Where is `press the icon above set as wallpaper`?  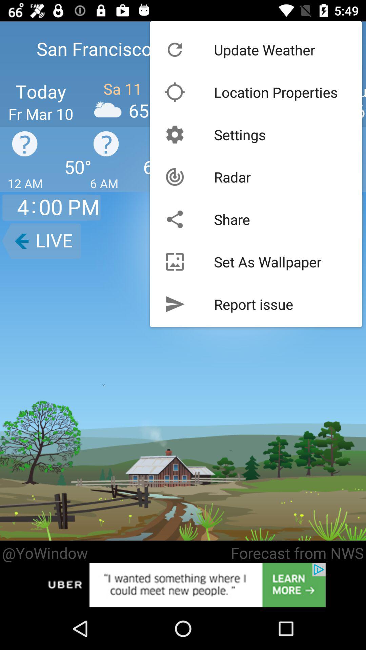
press the icon above set as wallpaper is located at coordinates (232, 219).